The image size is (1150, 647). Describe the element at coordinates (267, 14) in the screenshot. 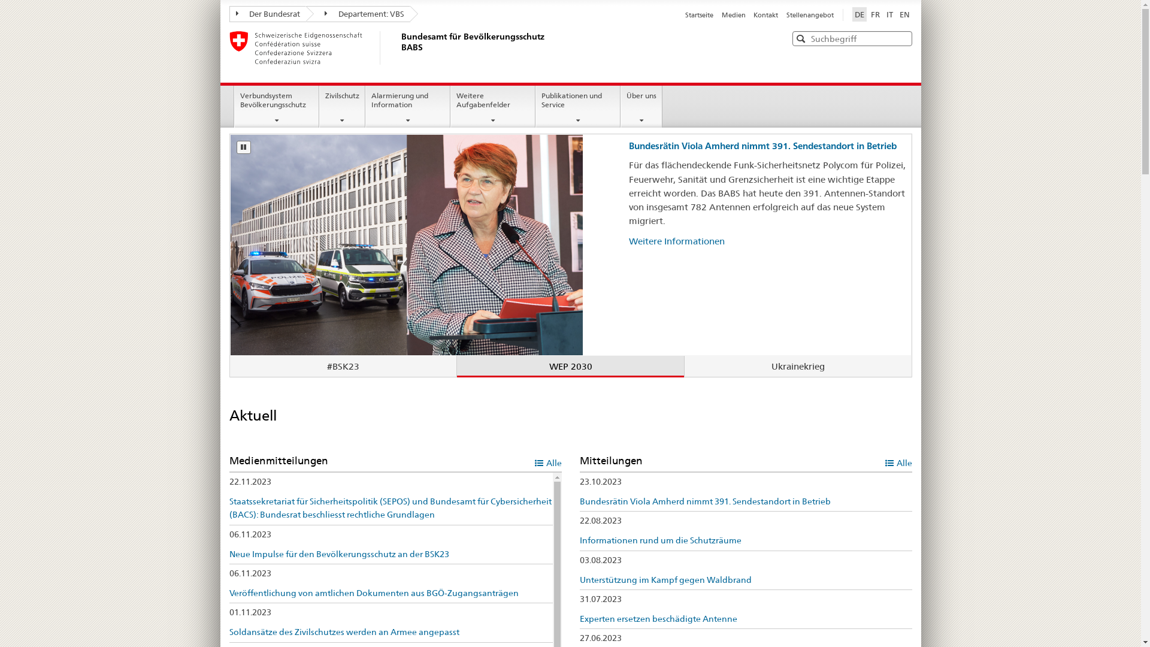

I see `Der Bundesrat` at that location.